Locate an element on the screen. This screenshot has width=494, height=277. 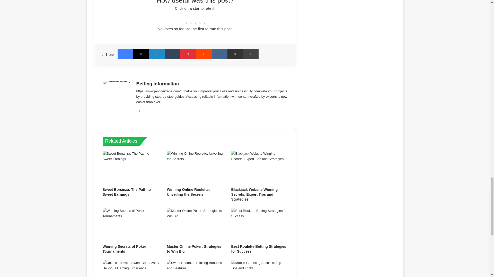
VKontakte is located at coordinates (219, 54).